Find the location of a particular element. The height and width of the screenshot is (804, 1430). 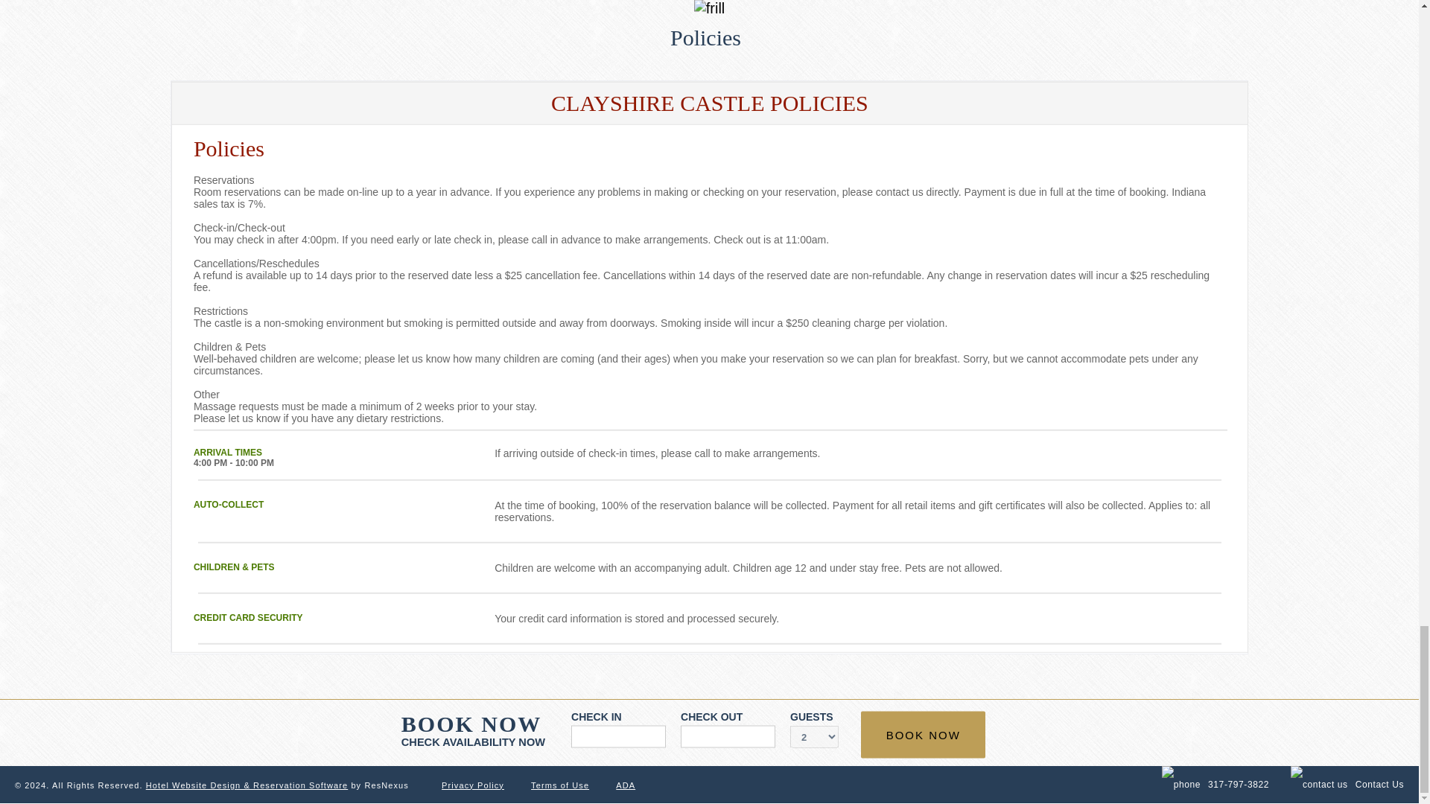

317-797-3822 is located at coordinates (1215, 784).